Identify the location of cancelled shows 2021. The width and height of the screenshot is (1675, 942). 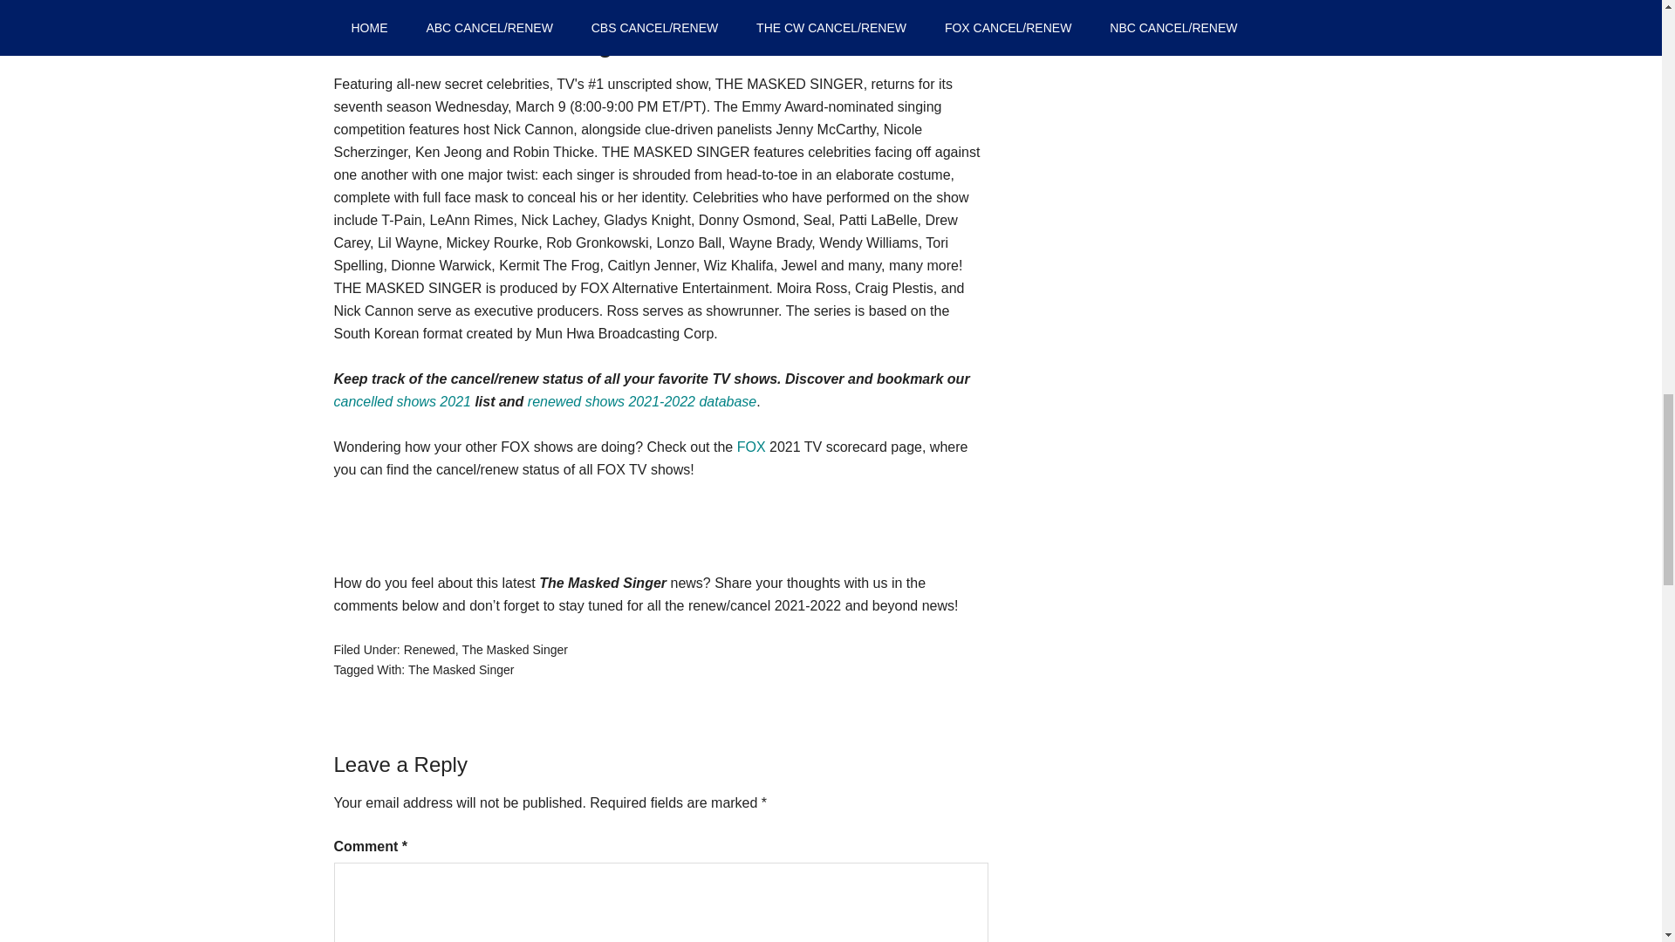
(401, 401).